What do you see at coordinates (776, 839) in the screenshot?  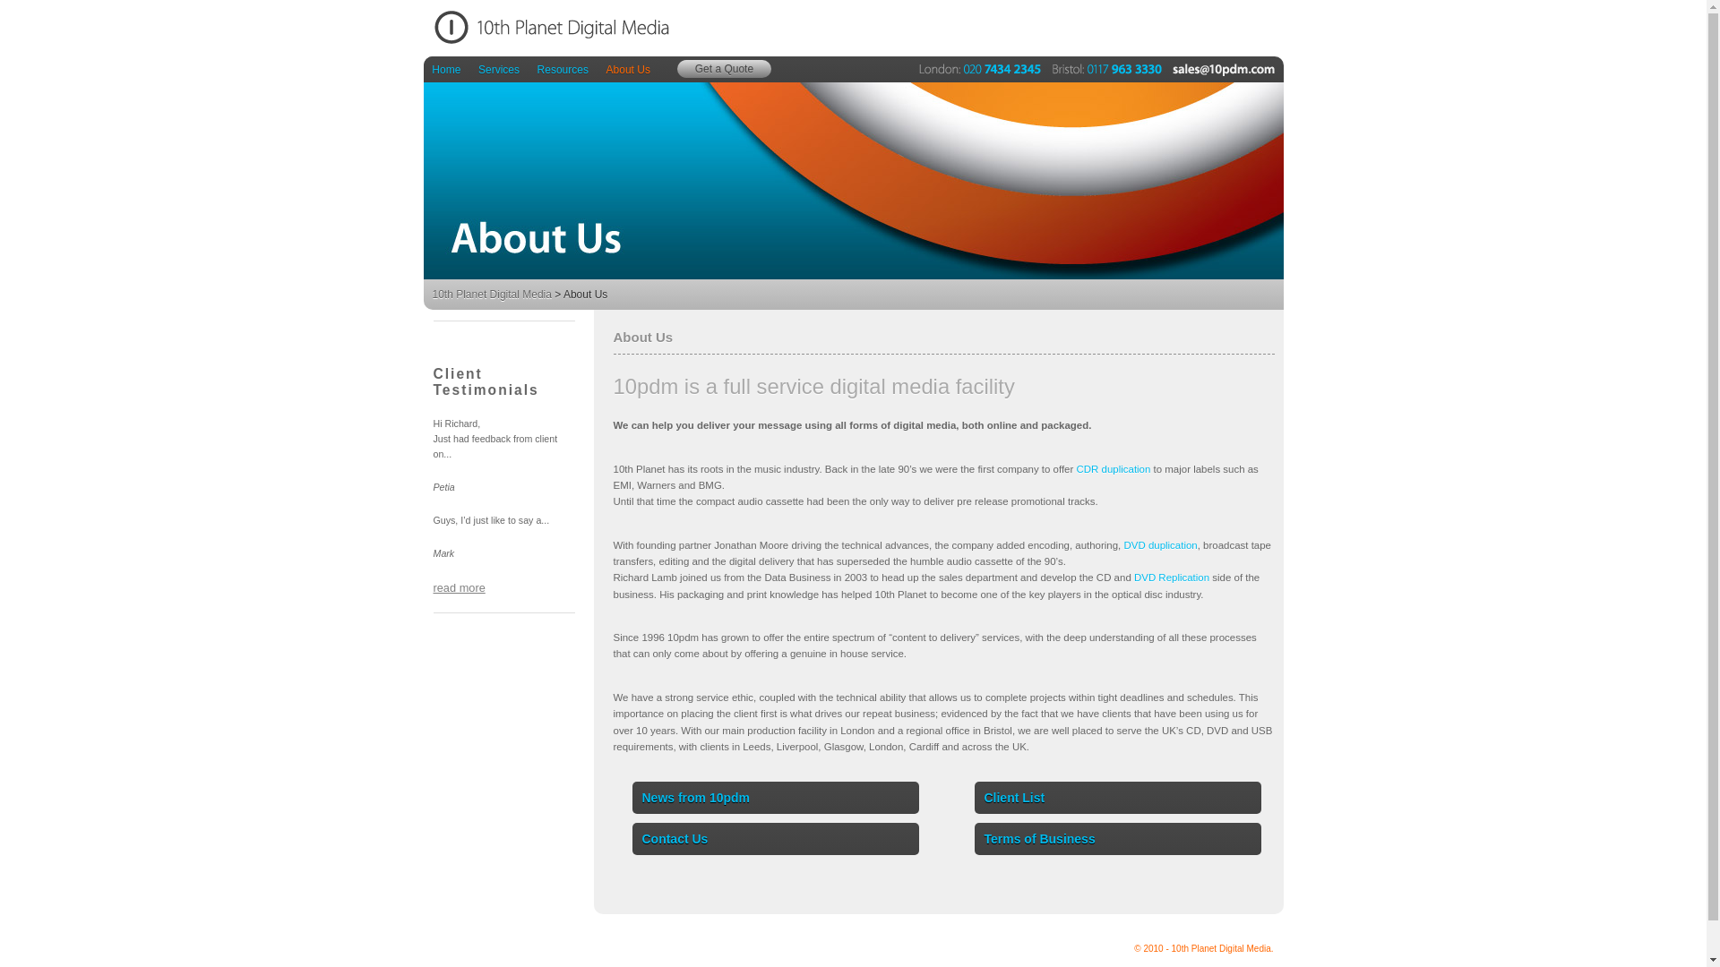 I see `Contact Us` at bounding box center [776, 839].